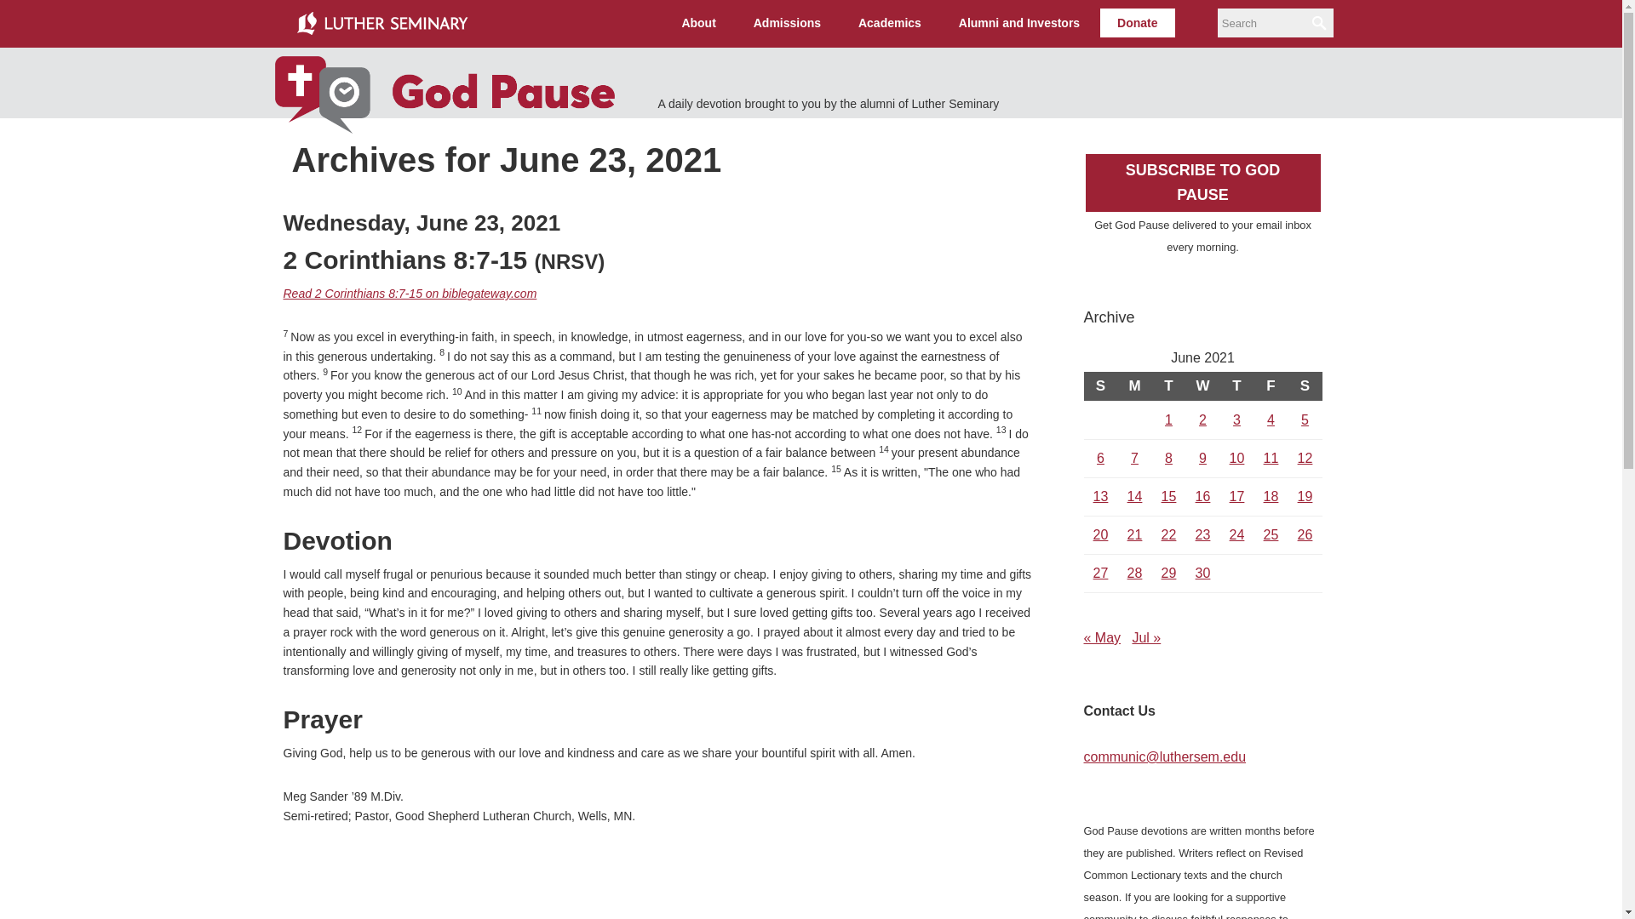  Describe the element at coordinates (1271, 386) in the screenshot. I see `Friday` at that location.